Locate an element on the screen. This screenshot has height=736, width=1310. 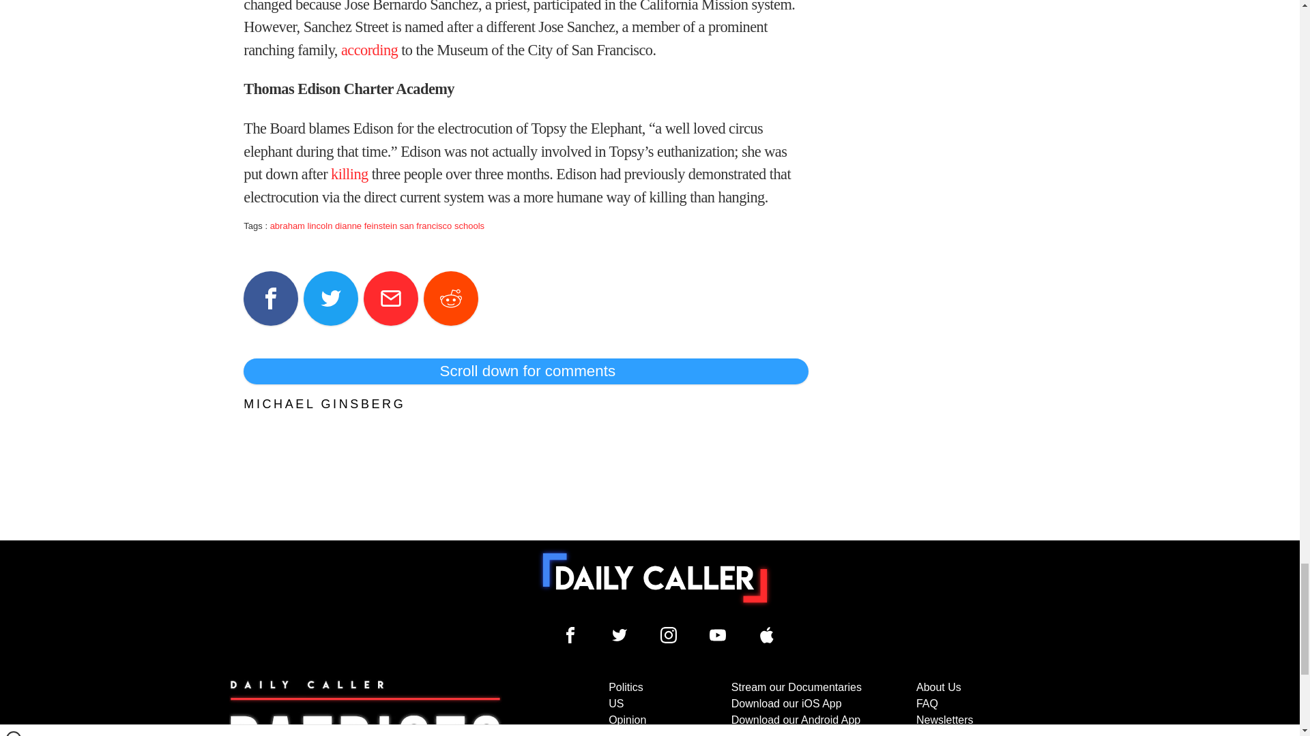
Daily Caller Instagram is located at coordinates (669, 635).